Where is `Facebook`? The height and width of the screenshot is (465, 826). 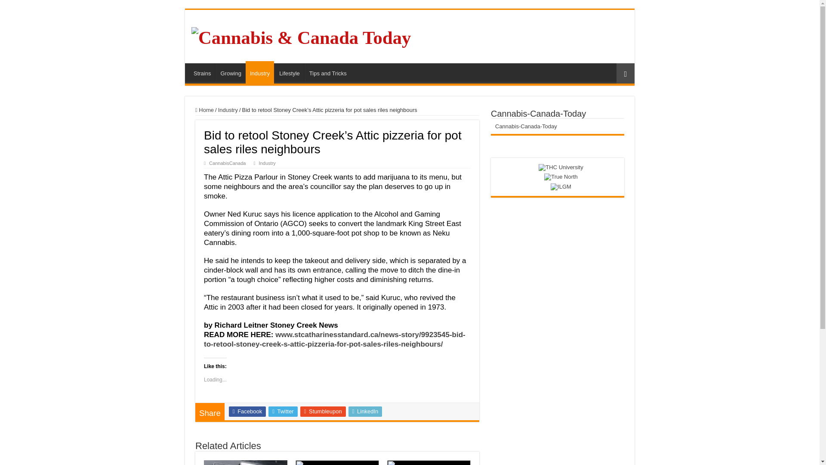 Facebook is located at coordinates (247, 411).